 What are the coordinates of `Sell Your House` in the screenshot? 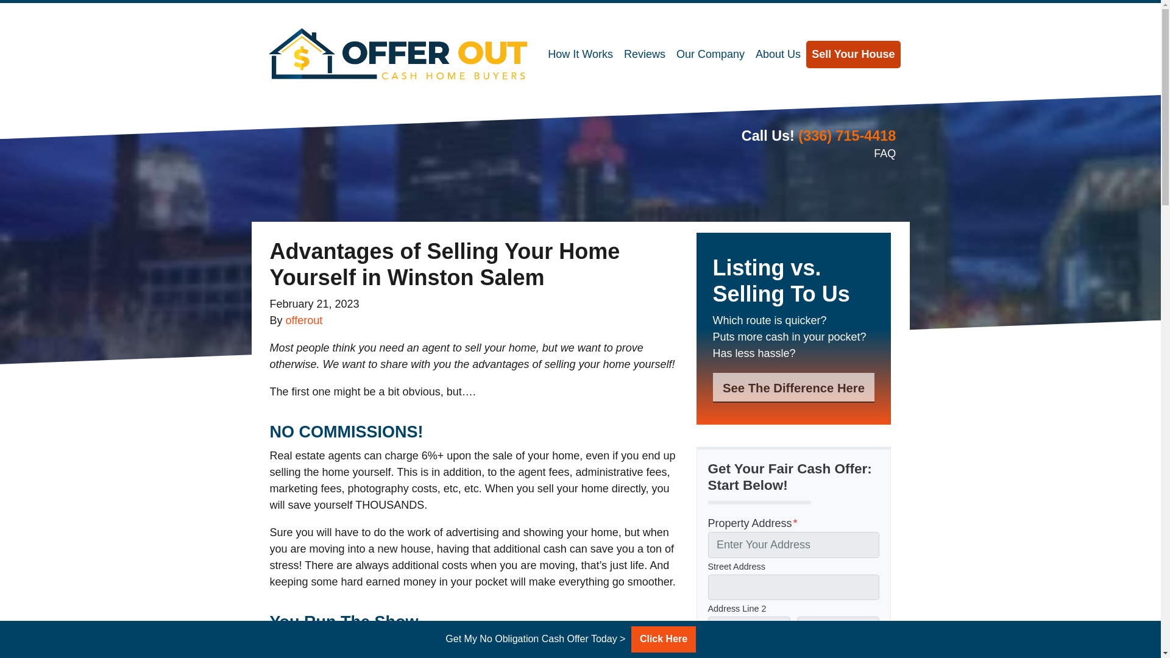 It's located at (853, 54).